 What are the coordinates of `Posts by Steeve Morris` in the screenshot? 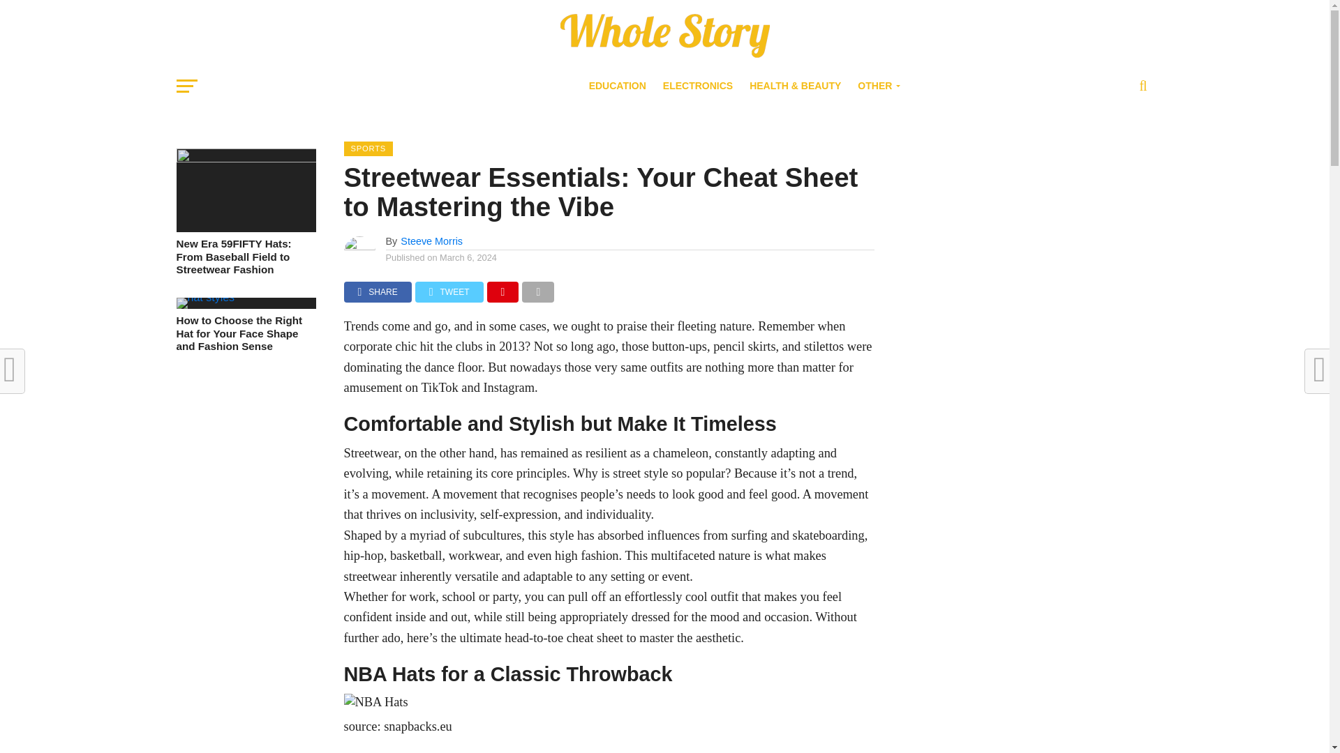 It's located at (431, 241).